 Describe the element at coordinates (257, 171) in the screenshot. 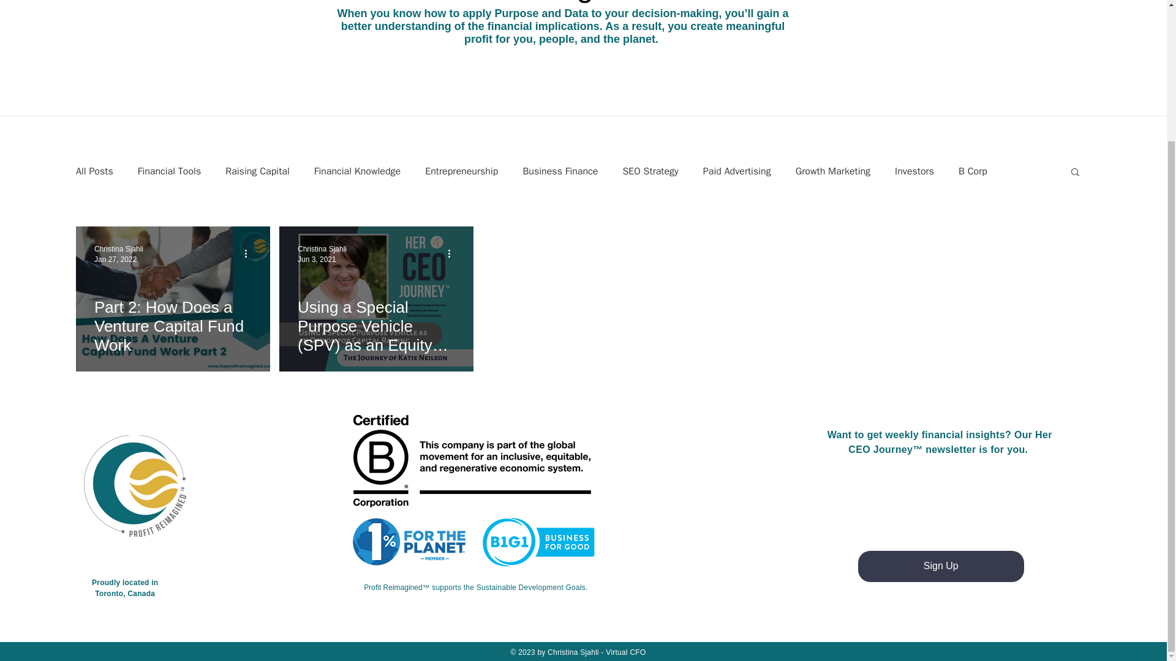

I see `Raising Capital` at that location.